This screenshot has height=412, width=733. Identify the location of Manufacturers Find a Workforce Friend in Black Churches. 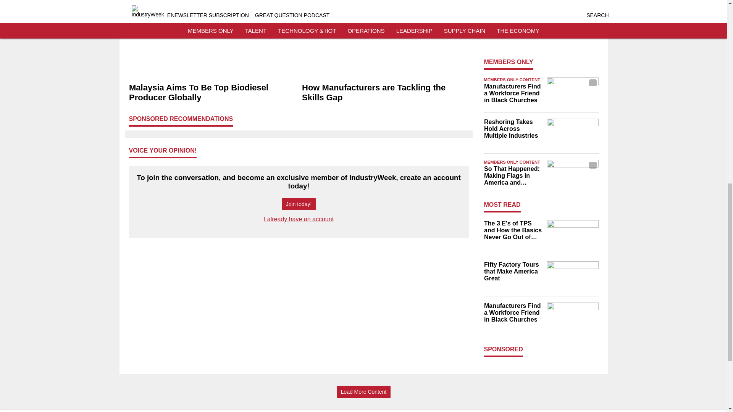
(513, 93).